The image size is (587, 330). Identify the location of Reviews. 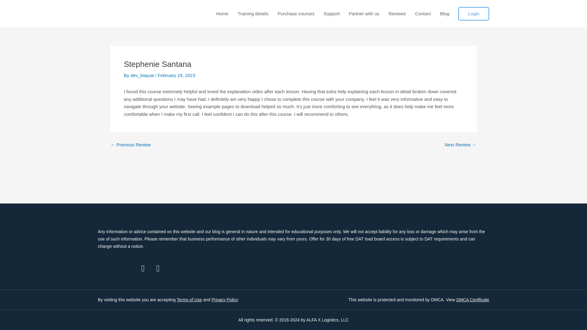
(397, 13).